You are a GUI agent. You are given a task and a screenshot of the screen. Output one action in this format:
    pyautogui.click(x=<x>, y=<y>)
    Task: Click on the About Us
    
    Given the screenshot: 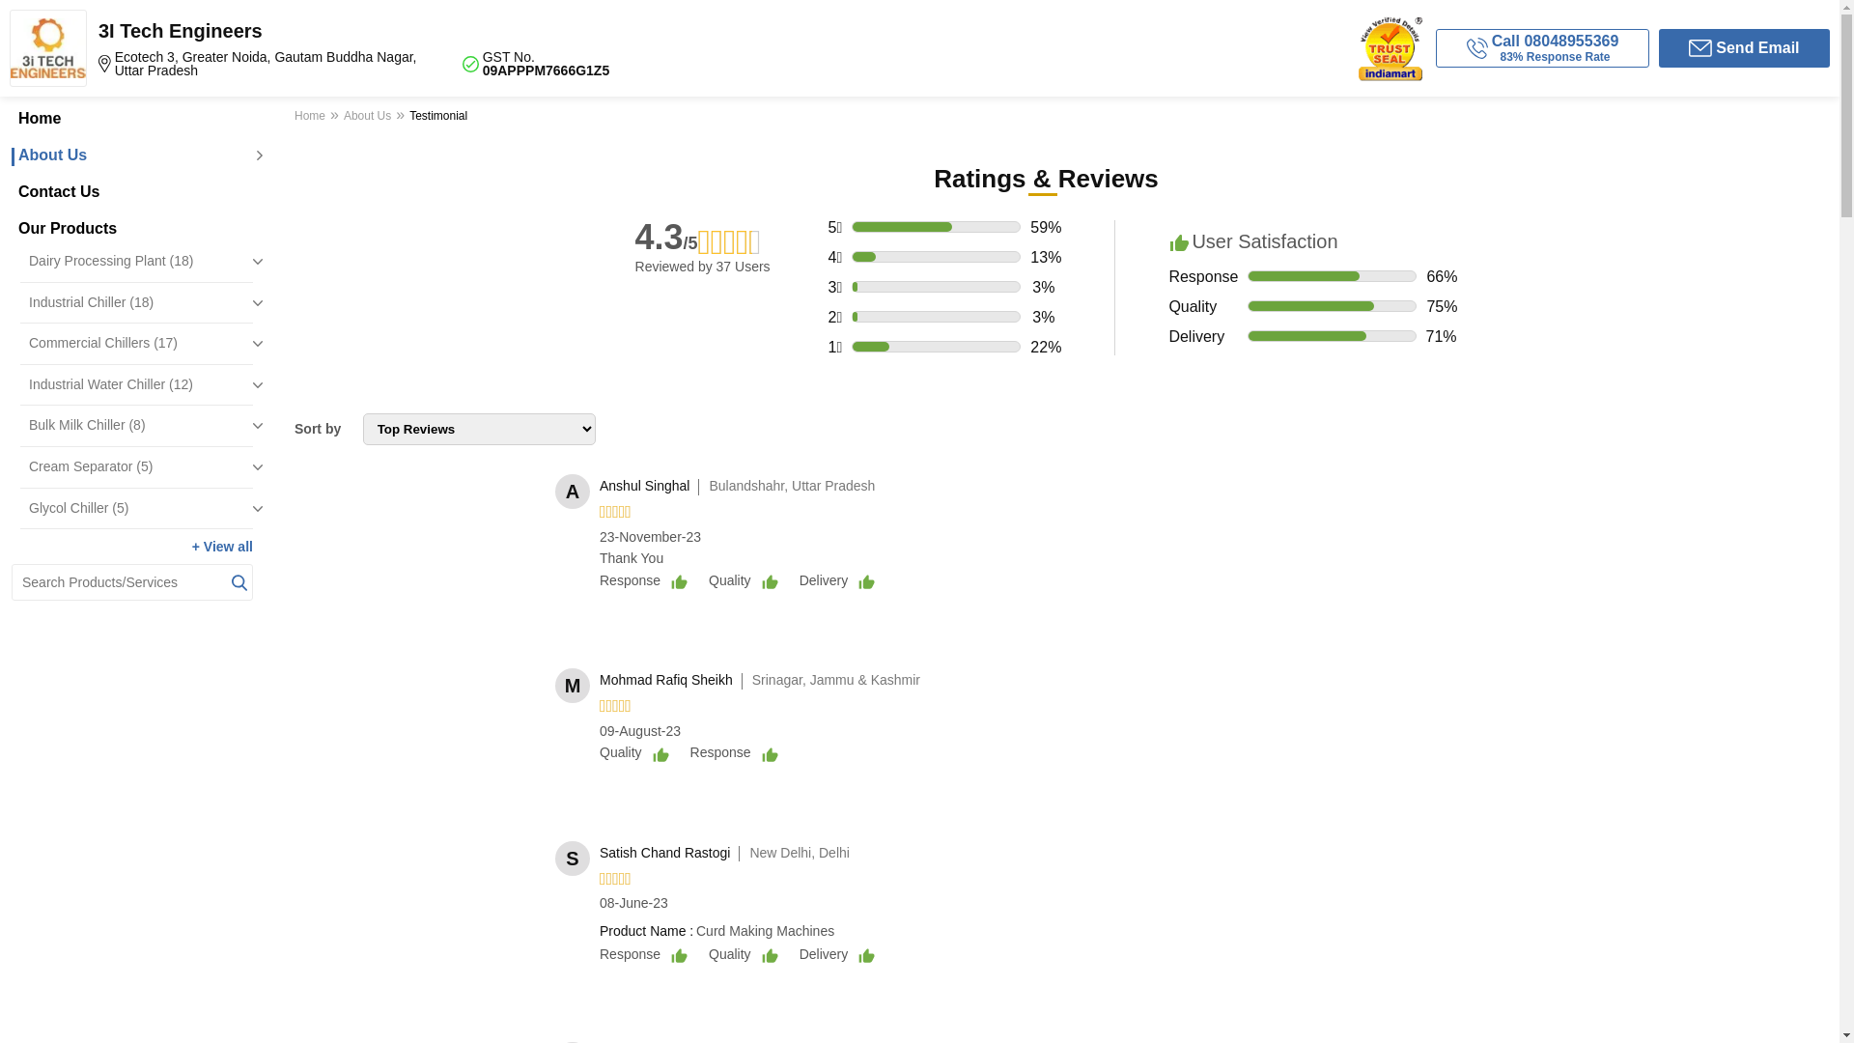 What is the action you would take?
    pyautogui.click(x=367, y=118)
    